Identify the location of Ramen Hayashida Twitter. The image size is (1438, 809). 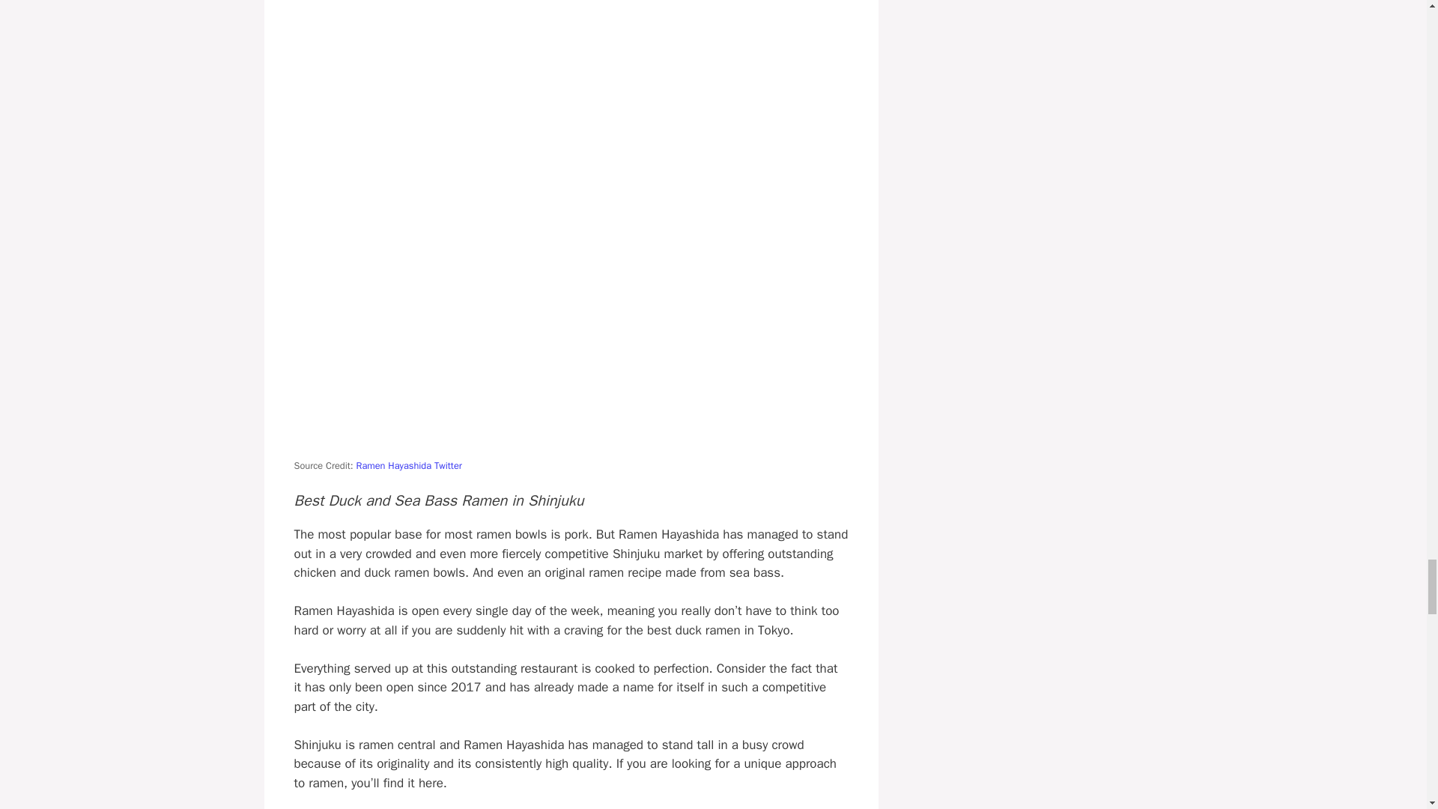
(409, 466).